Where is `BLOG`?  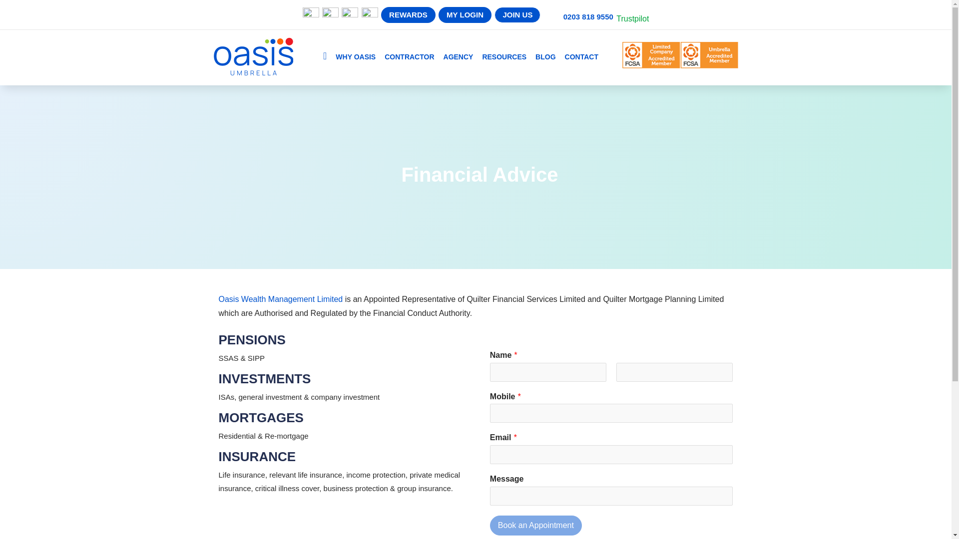
BLOG is located at coordinates (545, 59).